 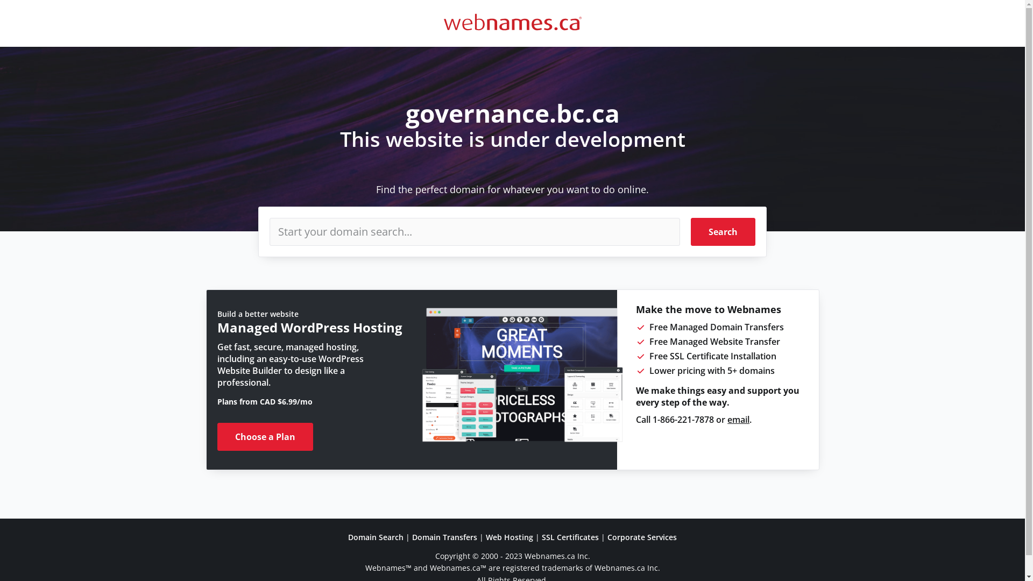 What do you see at coordinates (723, 232) in the screenshot?
I see `Search` at bounding box center [723, 232].